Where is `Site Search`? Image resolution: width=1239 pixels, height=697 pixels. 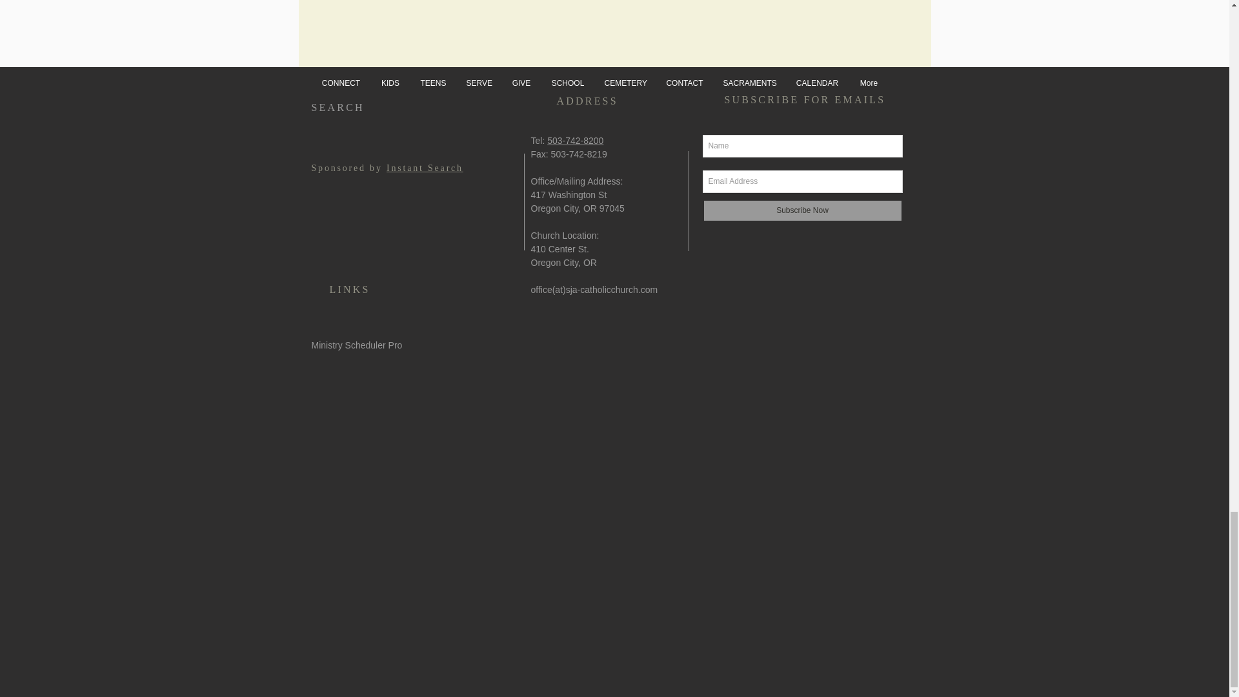 Site Search is located at coordinates (407, 152).